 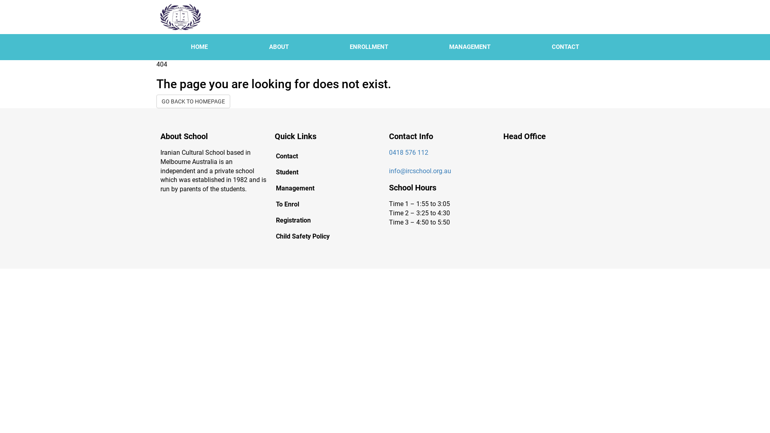 What do you see at coordinates (278, 47) in the screenshot?
I see `ABOUT` at bounding box center [278, 47].